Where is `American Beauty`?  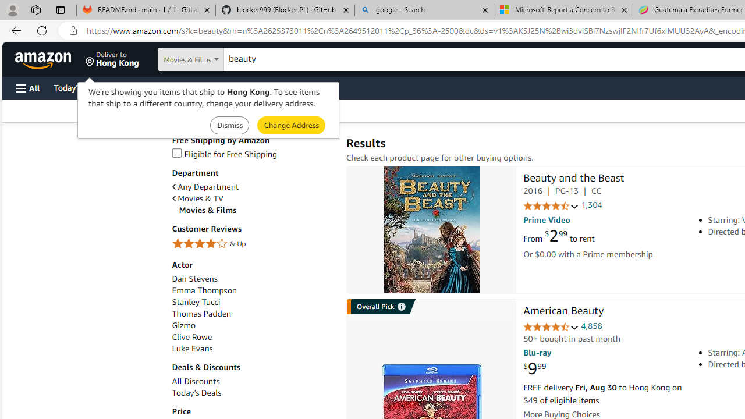
American Beauty is located at coordinates (563, 312).